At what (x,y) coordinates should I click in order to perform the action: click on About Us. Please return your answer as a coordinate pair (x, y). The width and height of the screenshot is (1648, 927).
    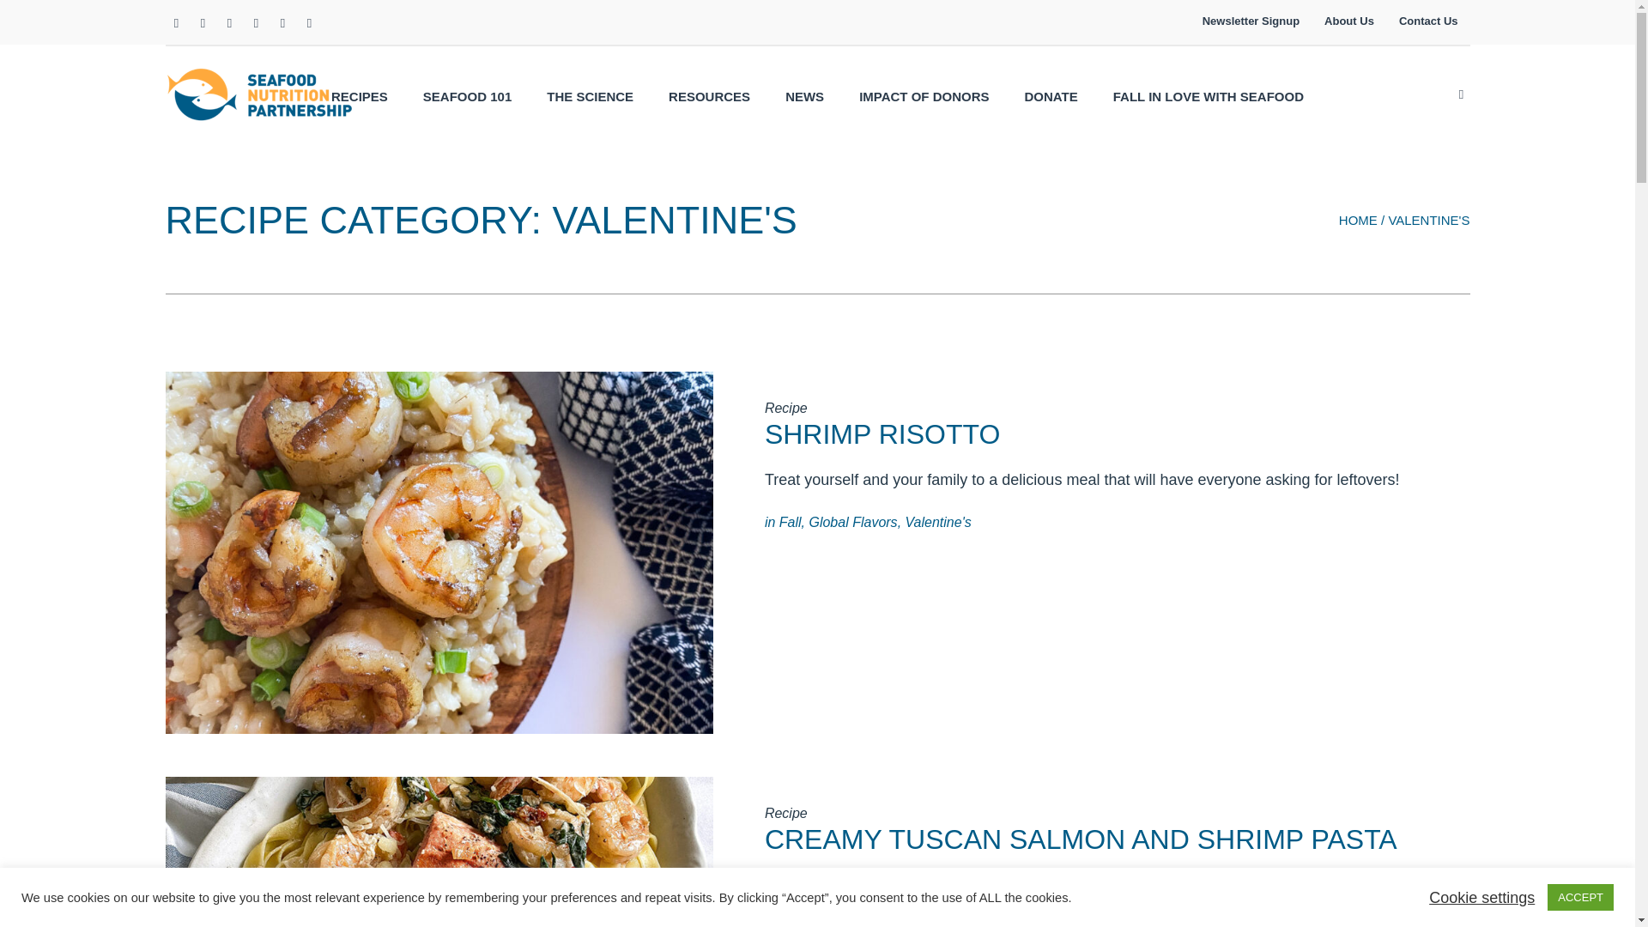
    Looking at the image, I should click on (1348, 22).